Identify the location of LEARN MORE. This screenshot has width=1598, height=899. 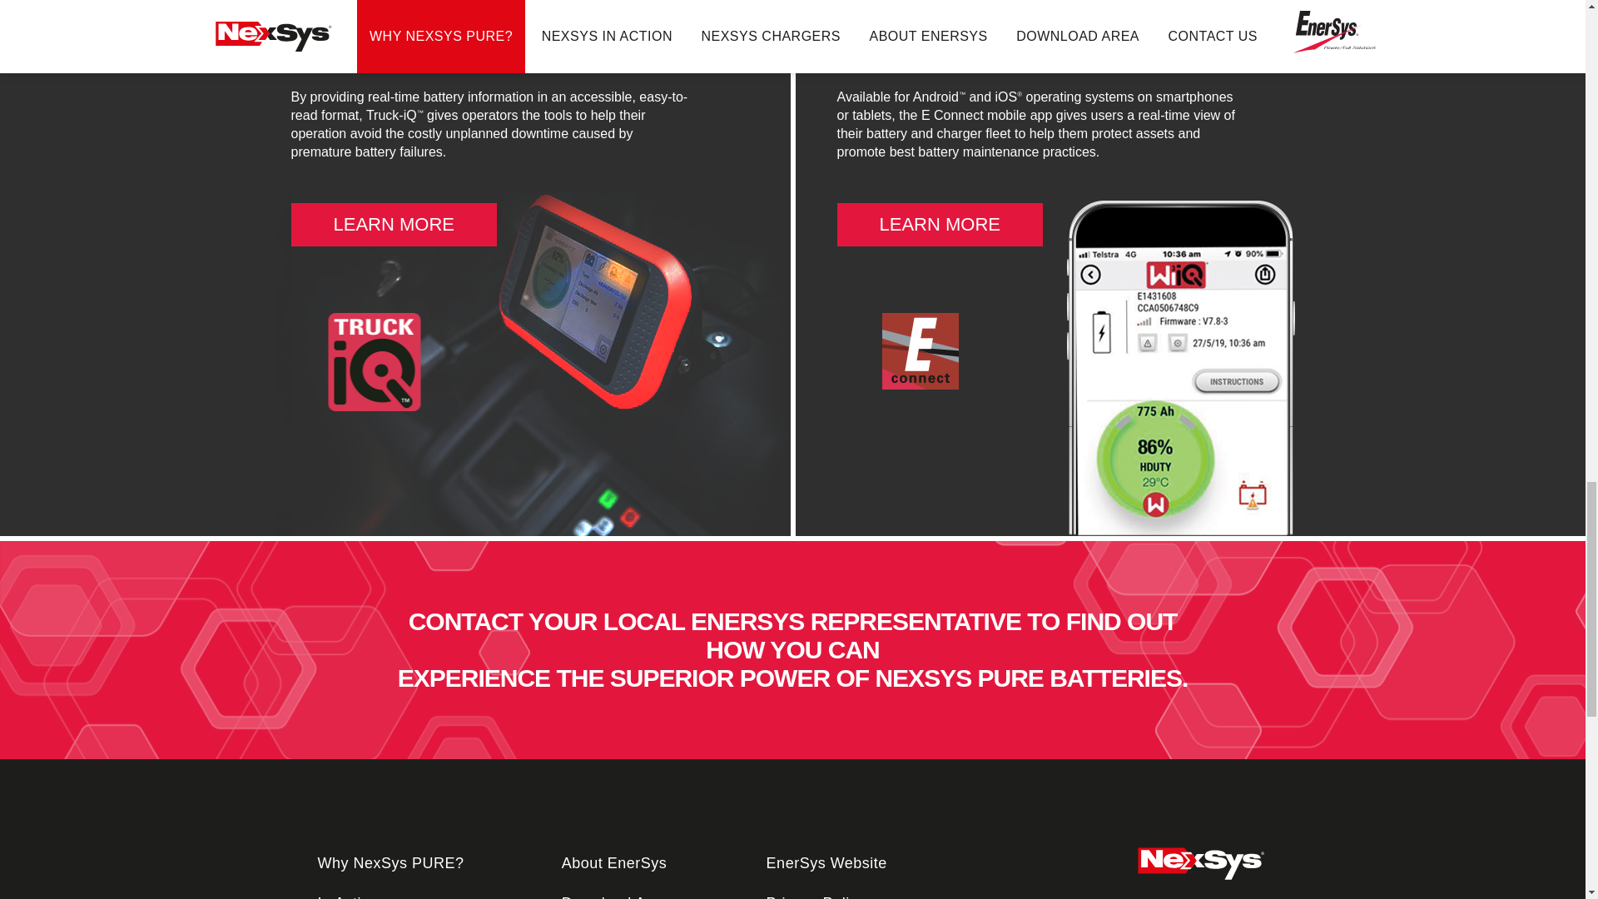
(940, 225).